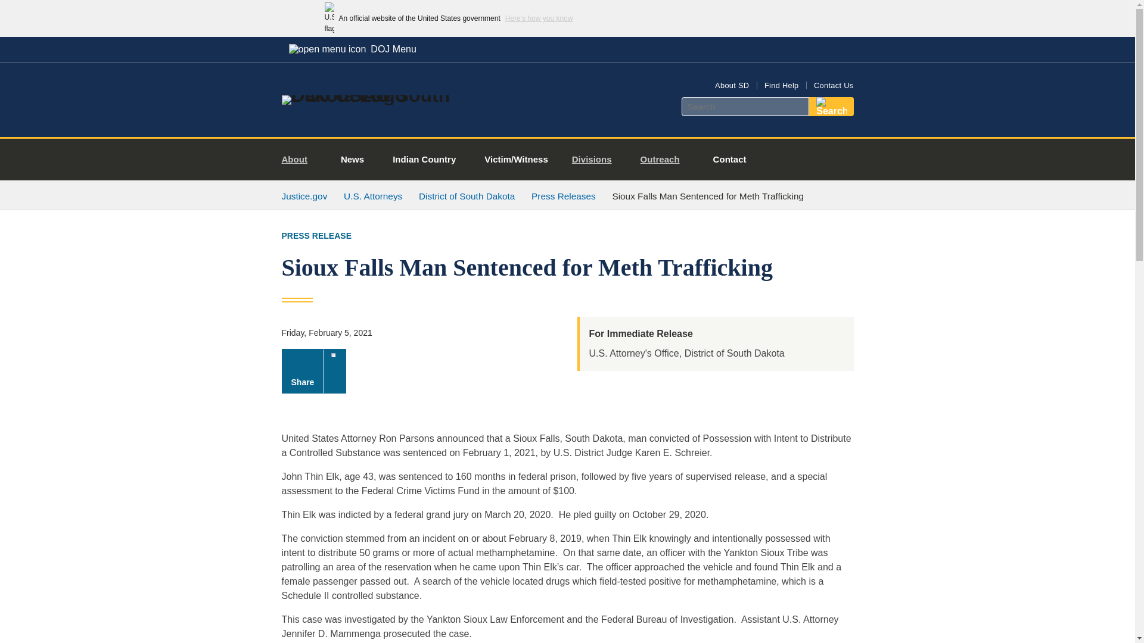 This screenshot has height=643, width=1144. I want to click on District of South Dakota, so click(467, 196).